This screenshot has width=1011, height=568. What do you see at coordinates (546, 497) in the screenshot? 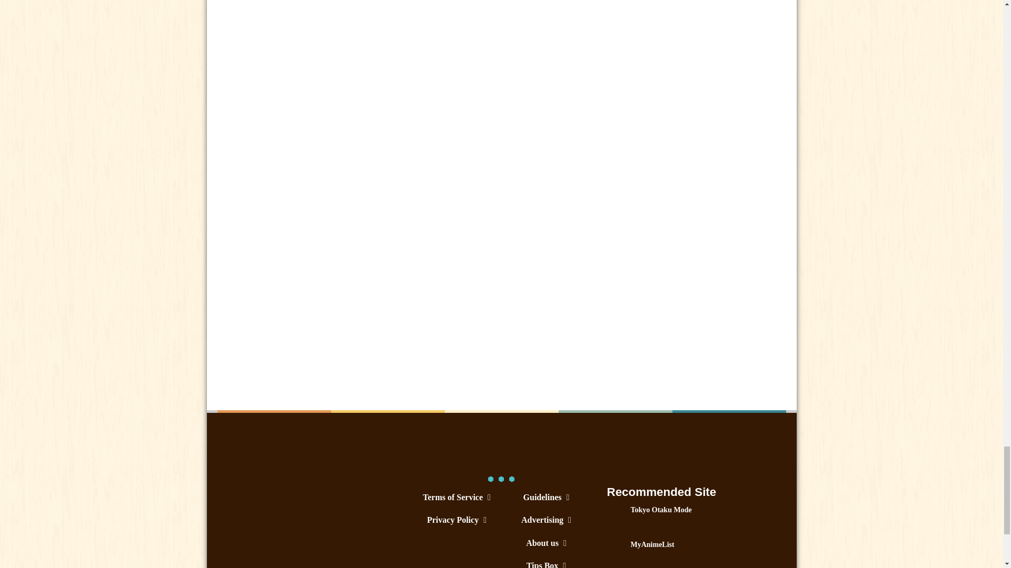
I see `Guidelines` at bounding box center [546, 497].